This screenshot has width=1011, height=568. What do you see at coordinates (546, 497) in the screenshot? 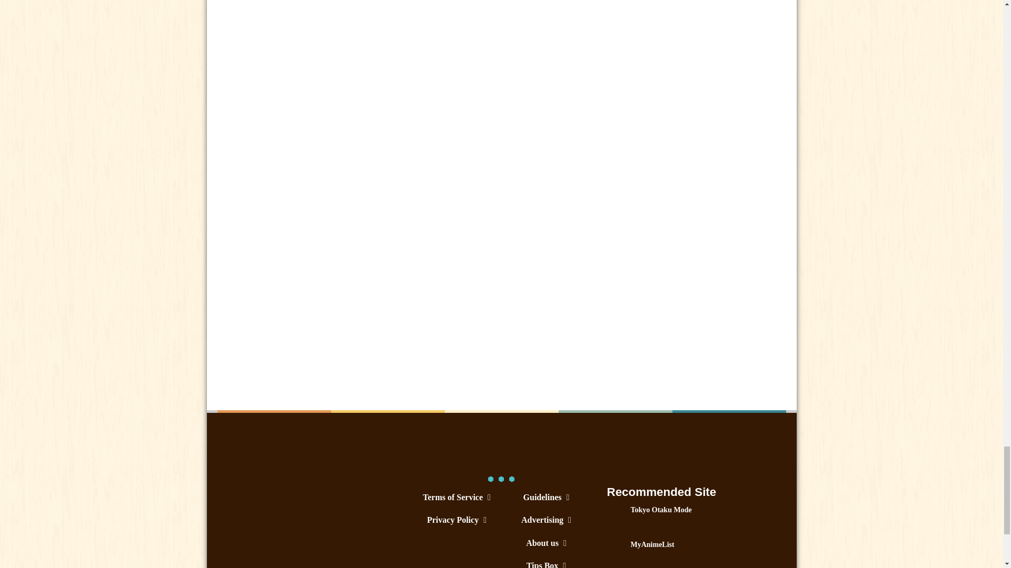
I see `Guidelines` at bounding box center [546, 497].